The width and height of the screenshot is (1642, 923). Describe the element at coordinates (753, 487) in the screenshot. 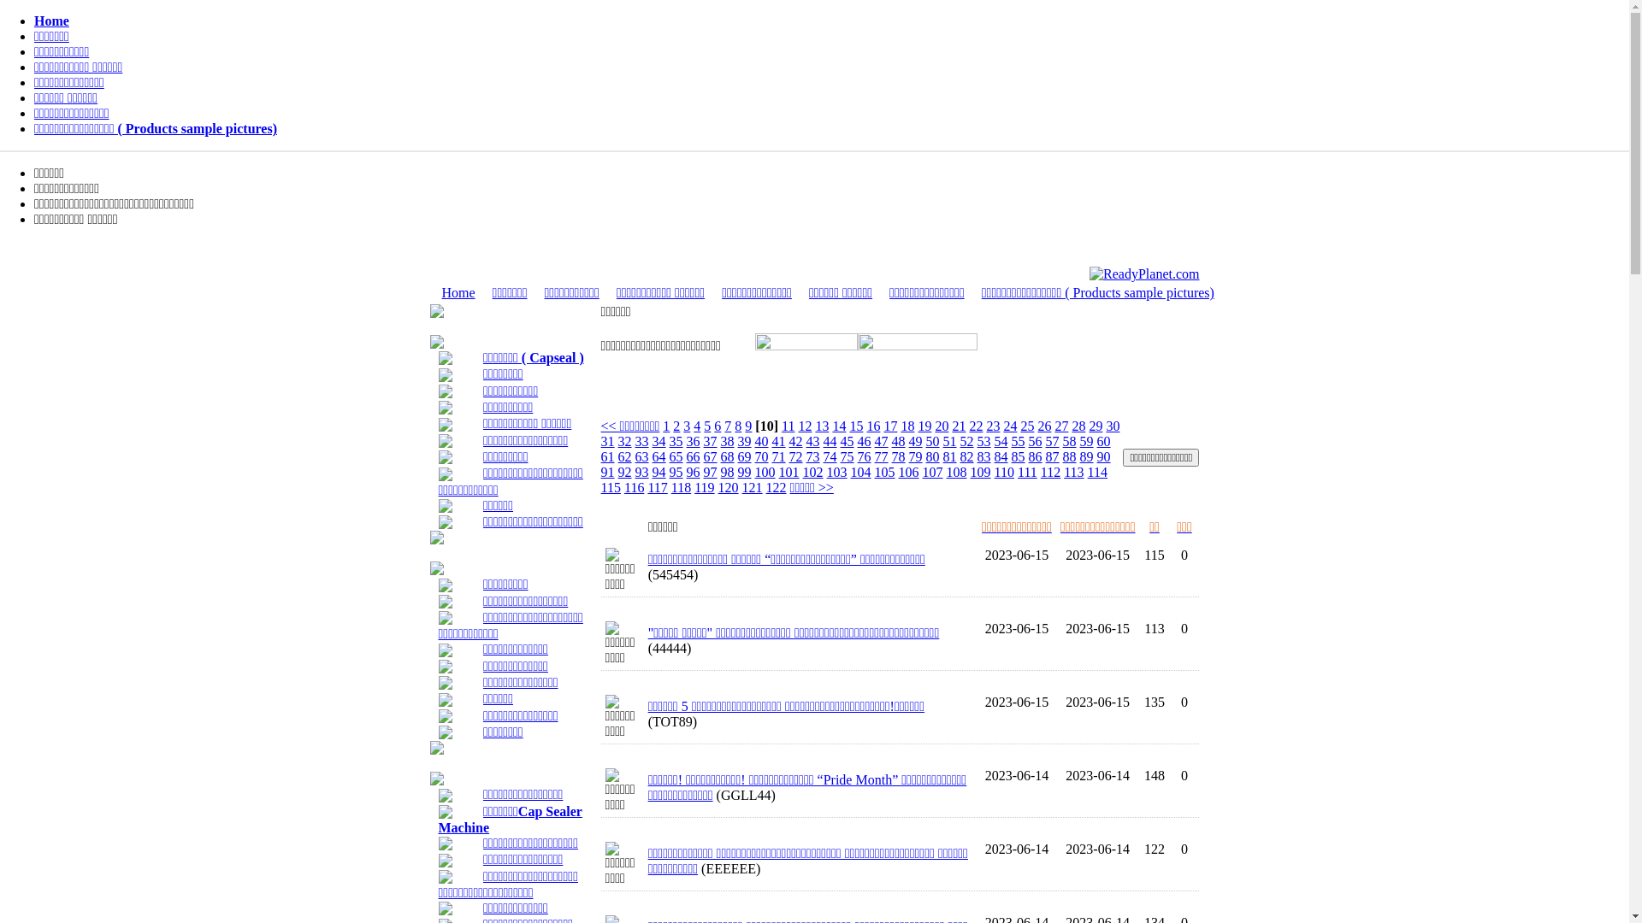

I see `121` at that location.